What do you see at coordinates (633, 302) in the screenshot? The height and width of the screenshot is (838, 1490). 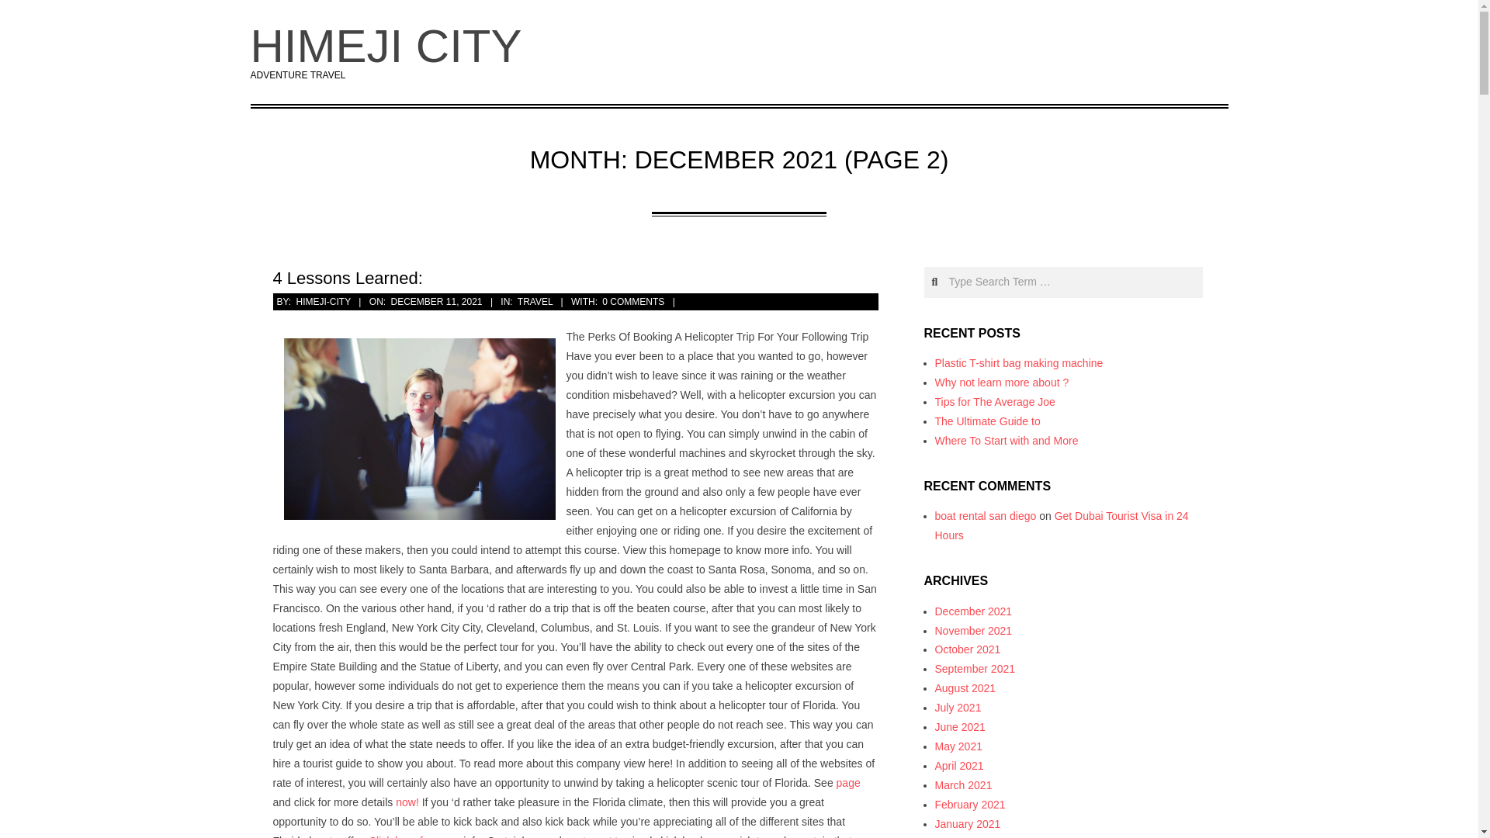 I see `0 COMMENTS` at bounding box center [633, 302].